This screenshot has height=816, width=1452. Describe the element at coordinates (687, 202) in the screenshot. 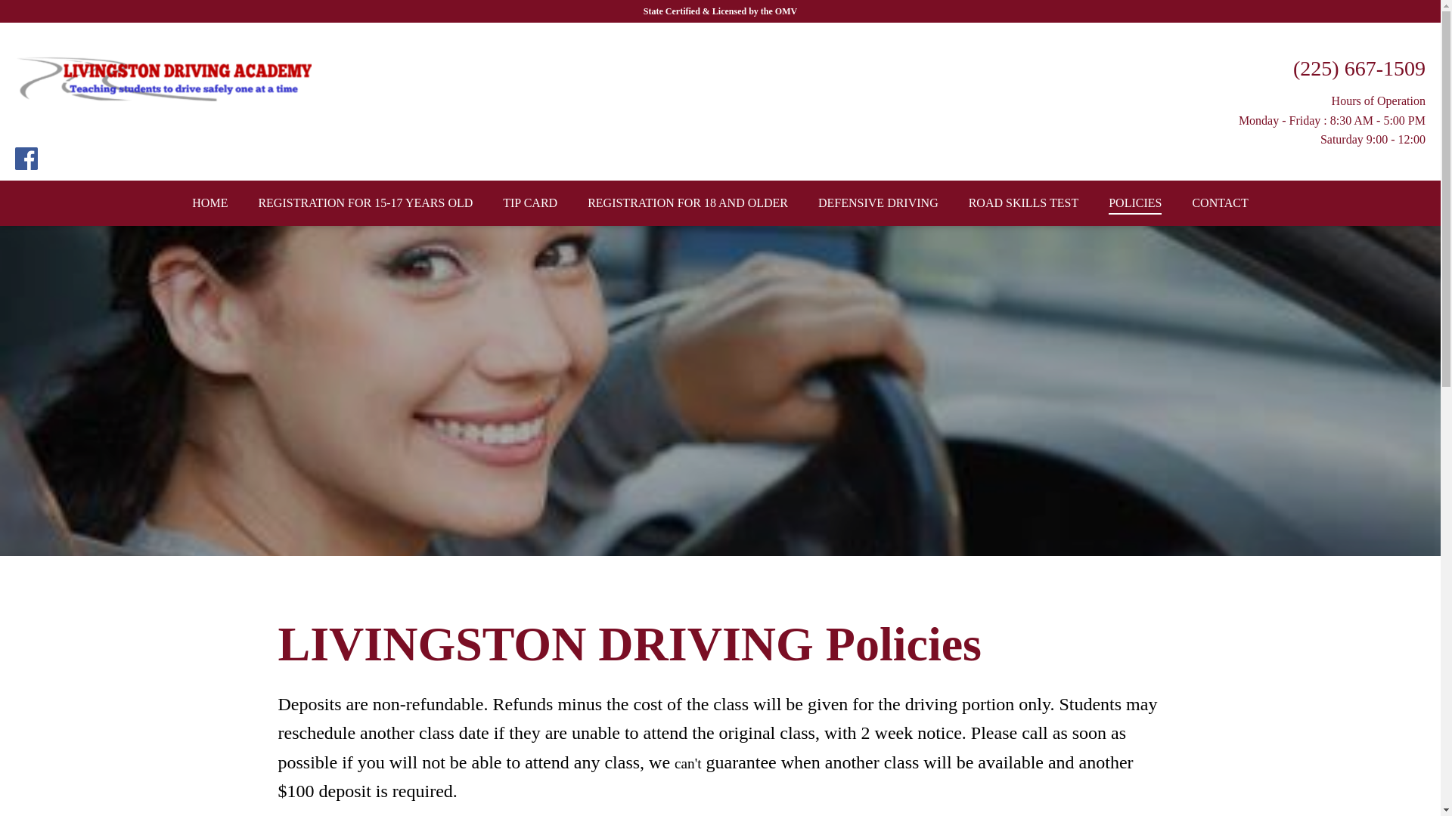

I see `REGISTRATION FOR 18 AND OLDER` at that location.